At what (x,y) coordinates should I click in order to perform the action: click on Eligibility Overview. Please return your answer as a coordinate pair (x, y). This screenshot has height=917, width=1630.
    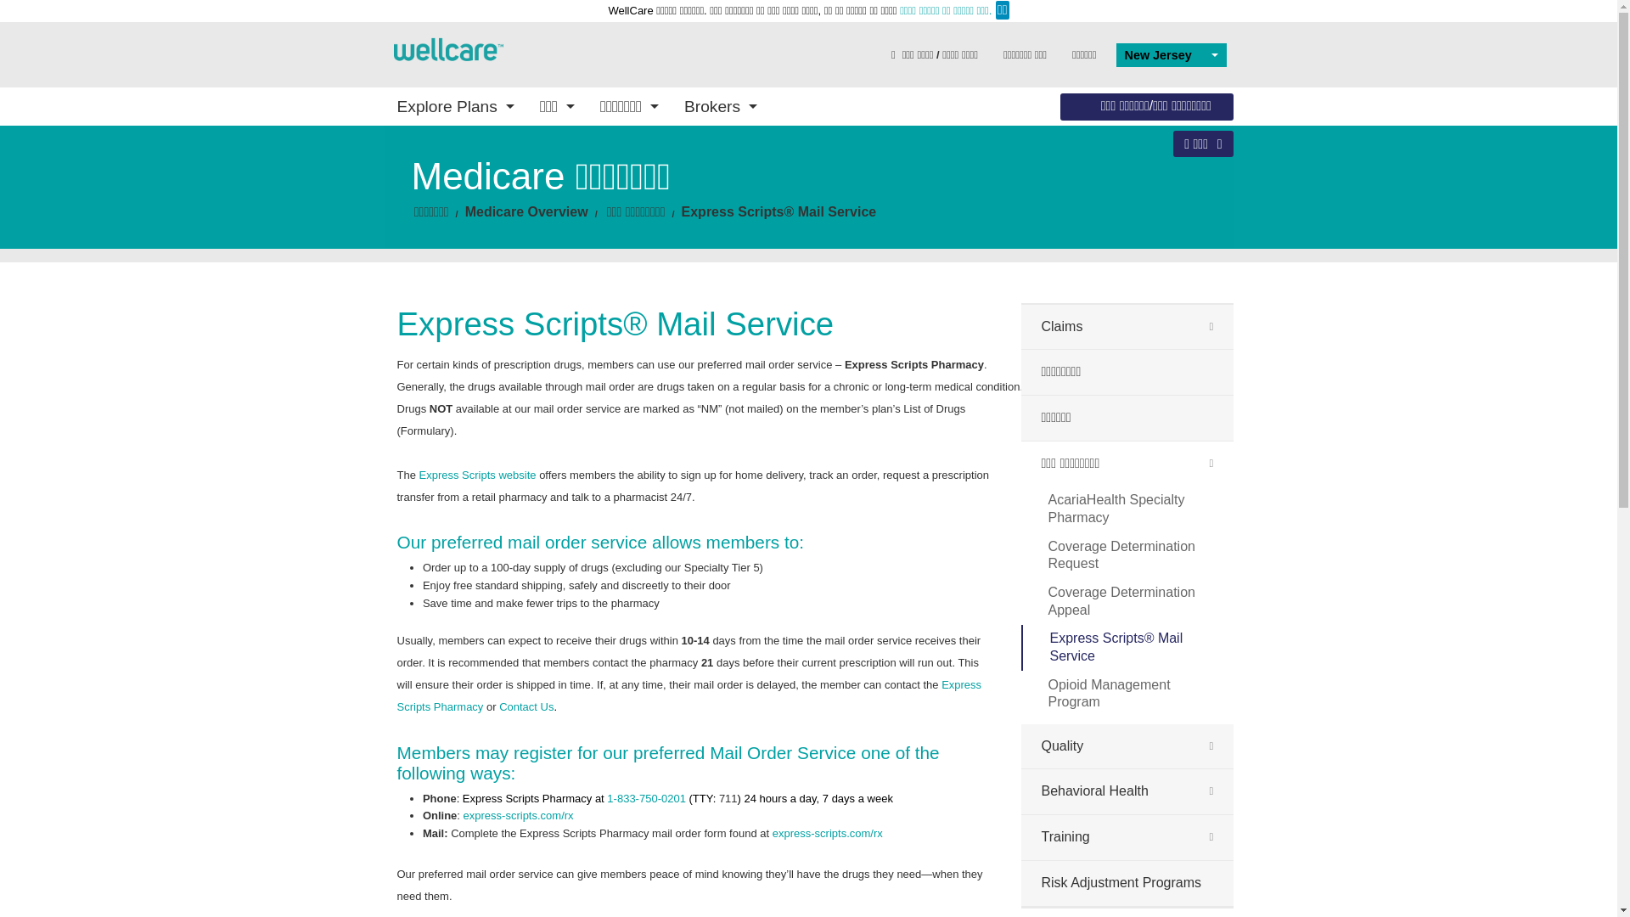
    Looking at the image, I should click on (1106, 194).